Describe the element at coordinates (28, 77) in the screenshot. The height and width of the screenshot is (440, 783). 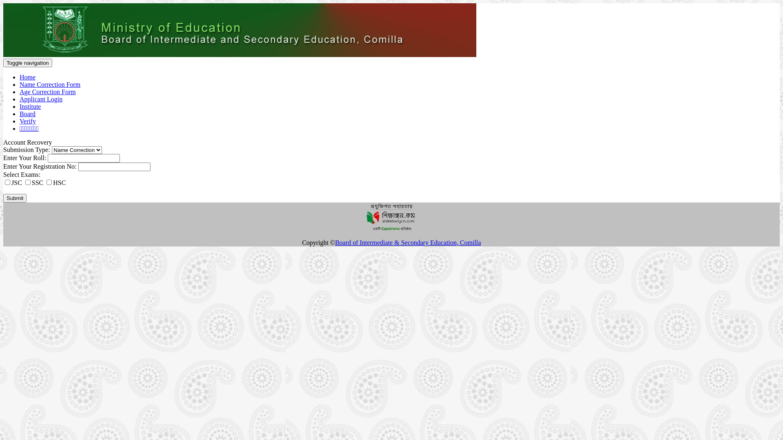
I see `Home` at that location.